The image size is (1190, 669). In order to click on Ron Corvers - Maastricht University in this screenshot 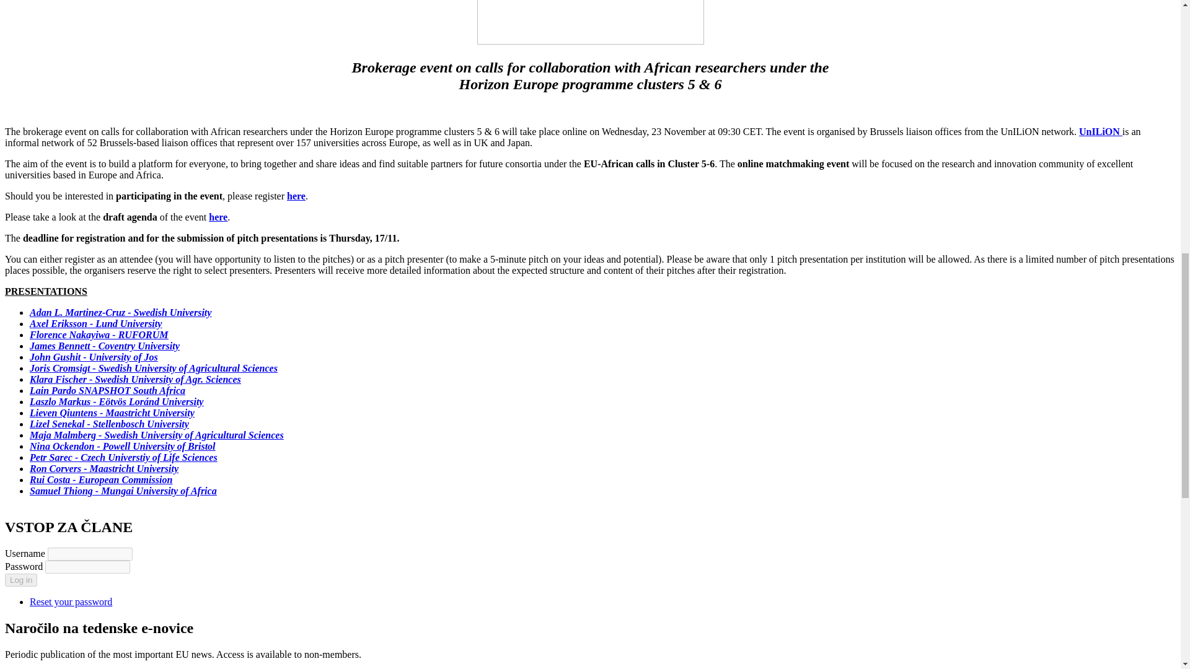, I will do `click(104, 468)`.